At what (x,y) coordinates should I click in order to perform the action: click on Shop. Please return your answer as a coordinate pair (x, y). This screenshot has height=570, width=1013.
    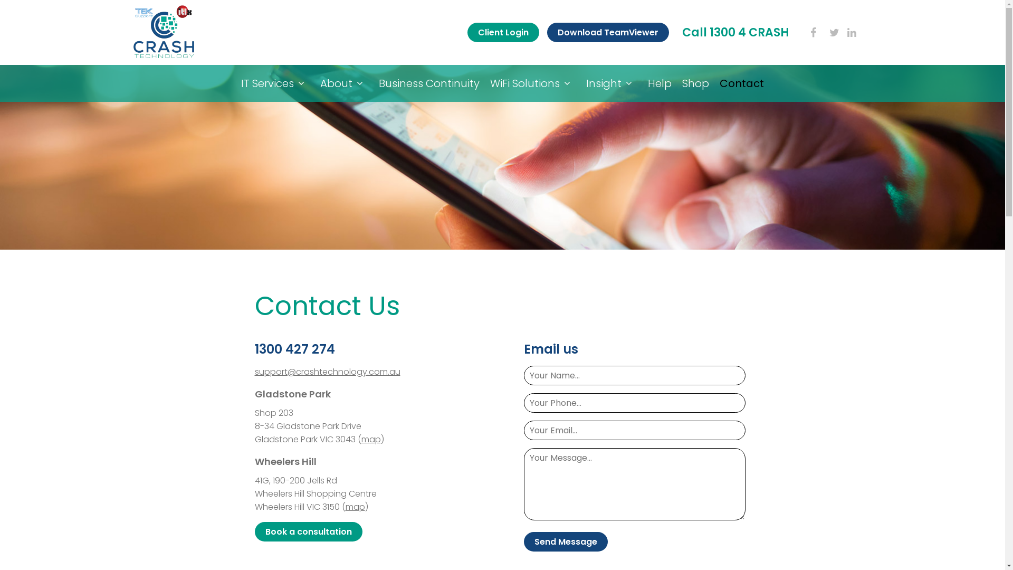
    Looking at the image, I should click on (695, 83).